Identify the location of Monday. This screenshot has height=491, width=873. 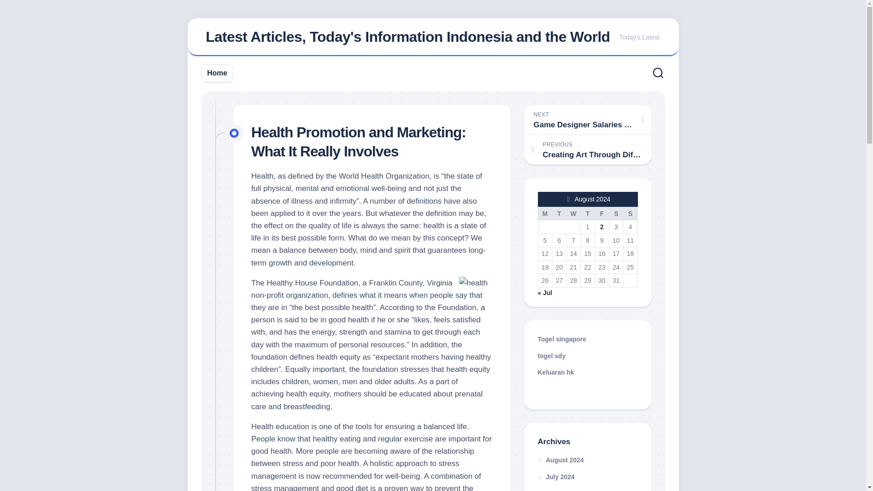
(601, 213).